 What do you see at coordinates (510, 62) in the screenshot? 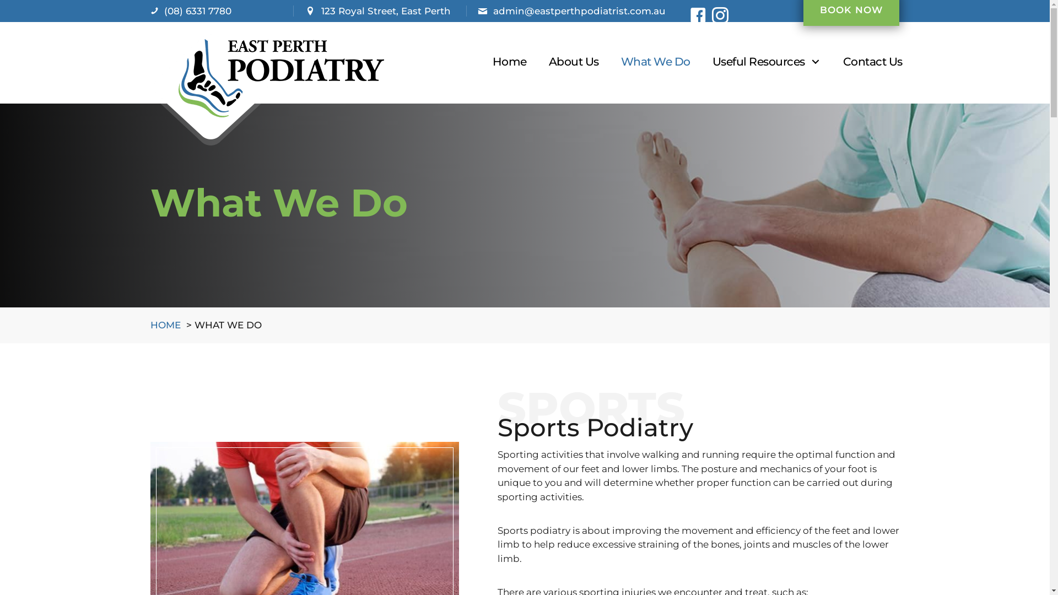
I see `Home` at bounding box center [510, 62].